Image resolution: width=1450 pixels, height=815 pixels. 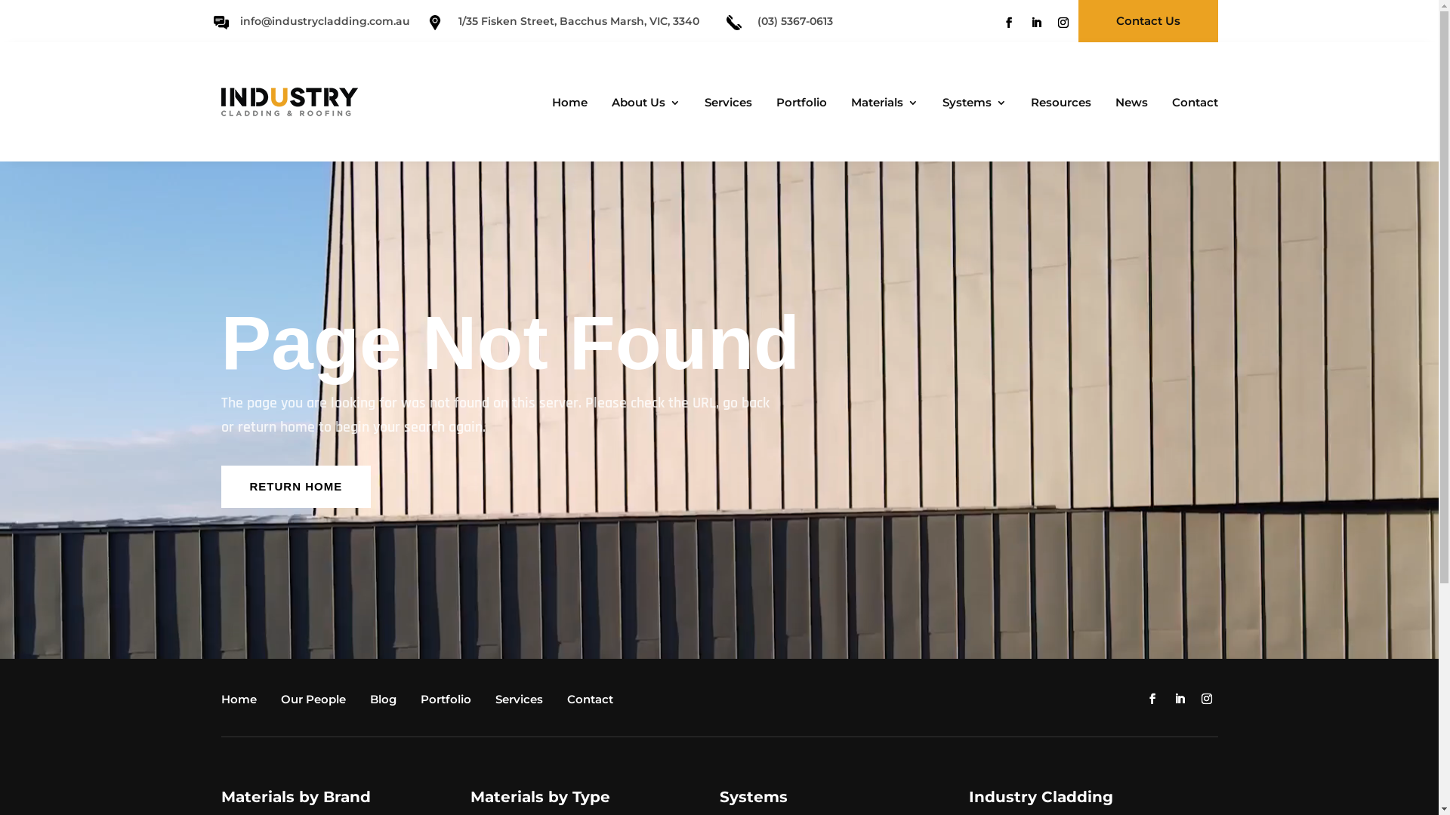 I want to click on Our People, so click(x=317, y=703).